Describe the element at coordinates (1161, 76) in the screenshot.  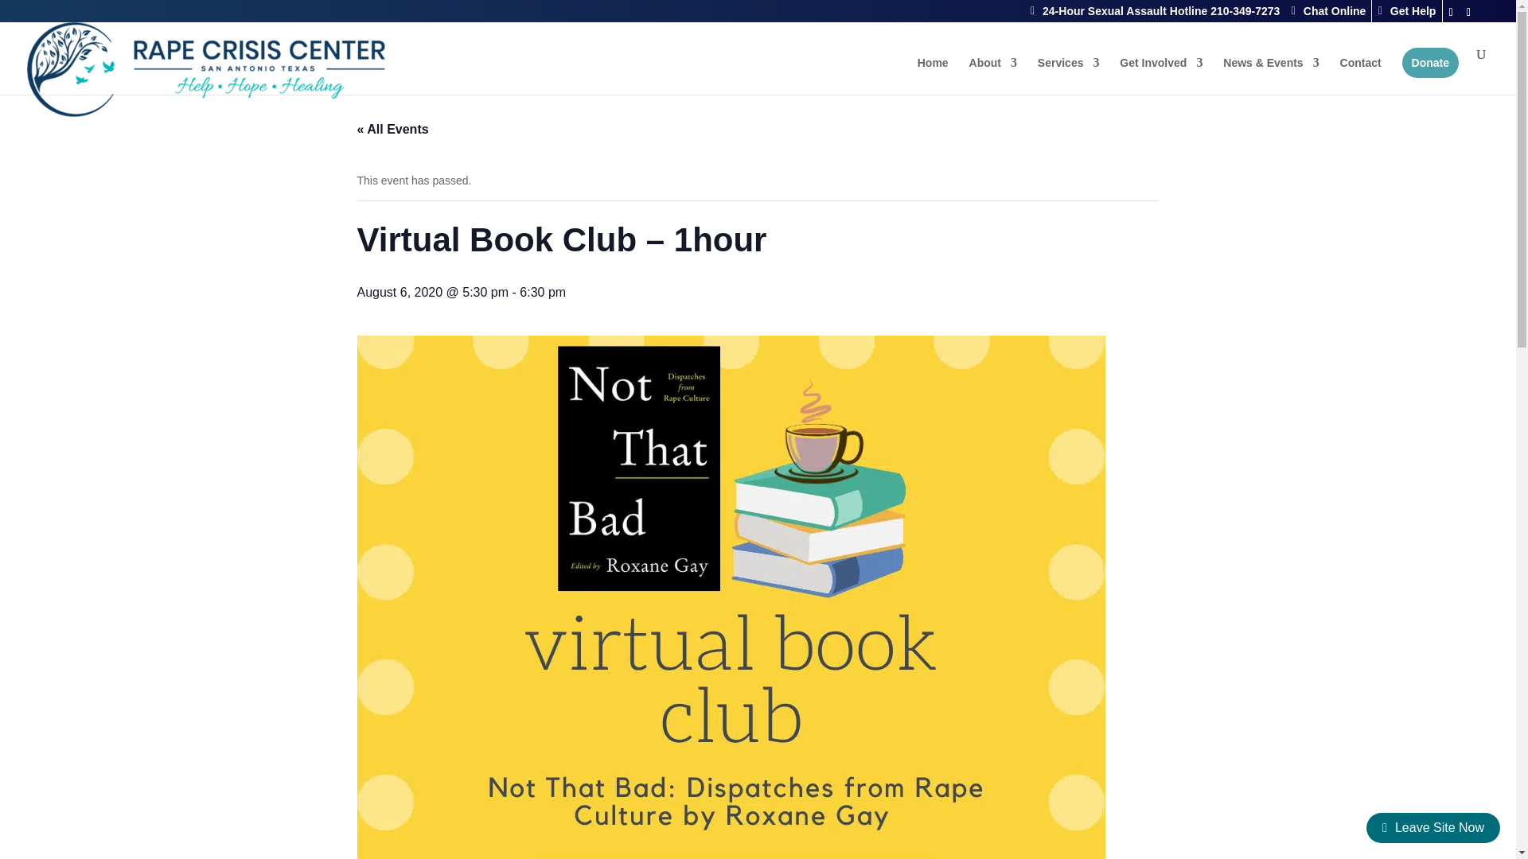
I see `Get Involved` at that location.